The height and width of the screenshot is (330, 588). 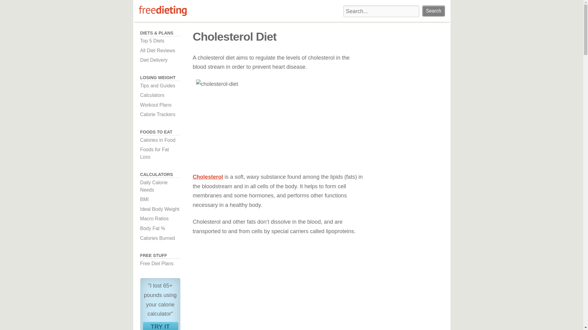 What do you see at coordinates (160, 200) in the screenshot?
I see `Workout Plans` at bounding box center [160, 200].